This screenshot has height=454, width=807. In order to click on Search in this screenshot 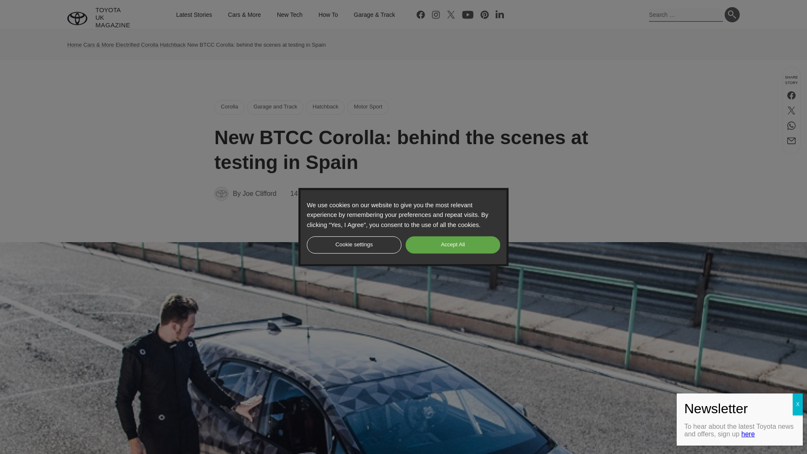, I will do `click(732, 14)`.